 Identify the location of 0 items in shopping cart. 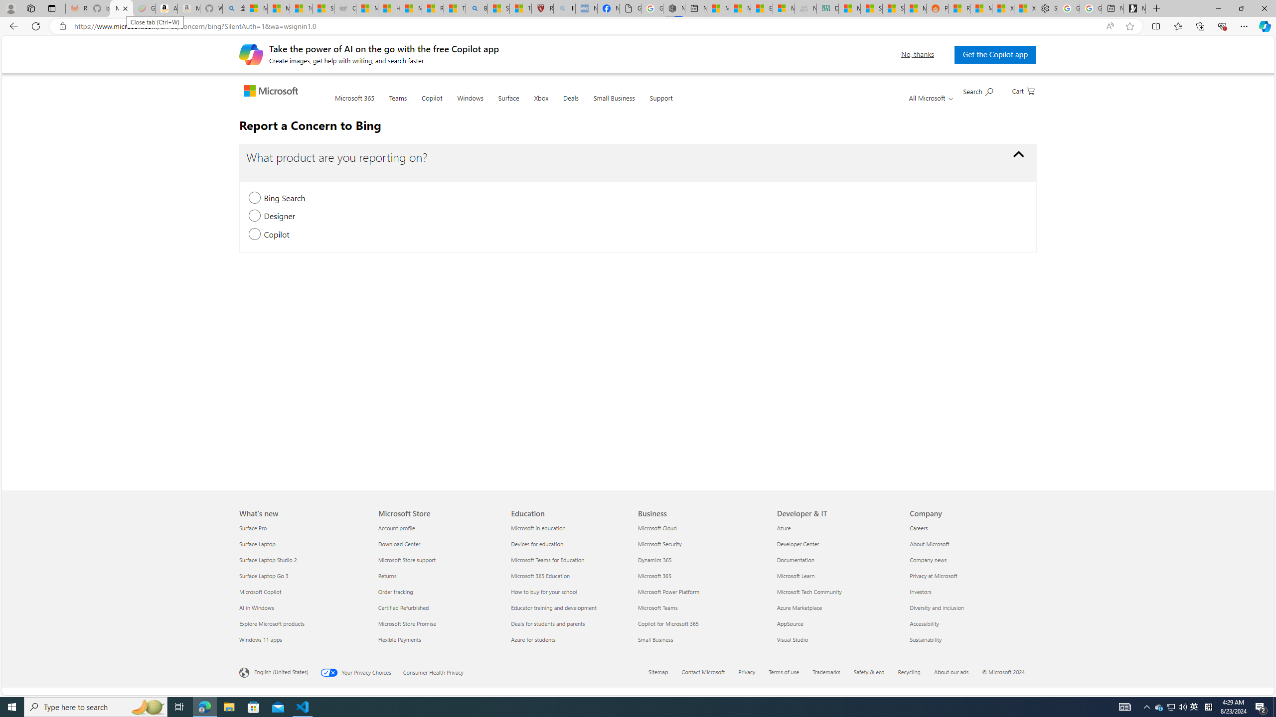
(1023, 90).